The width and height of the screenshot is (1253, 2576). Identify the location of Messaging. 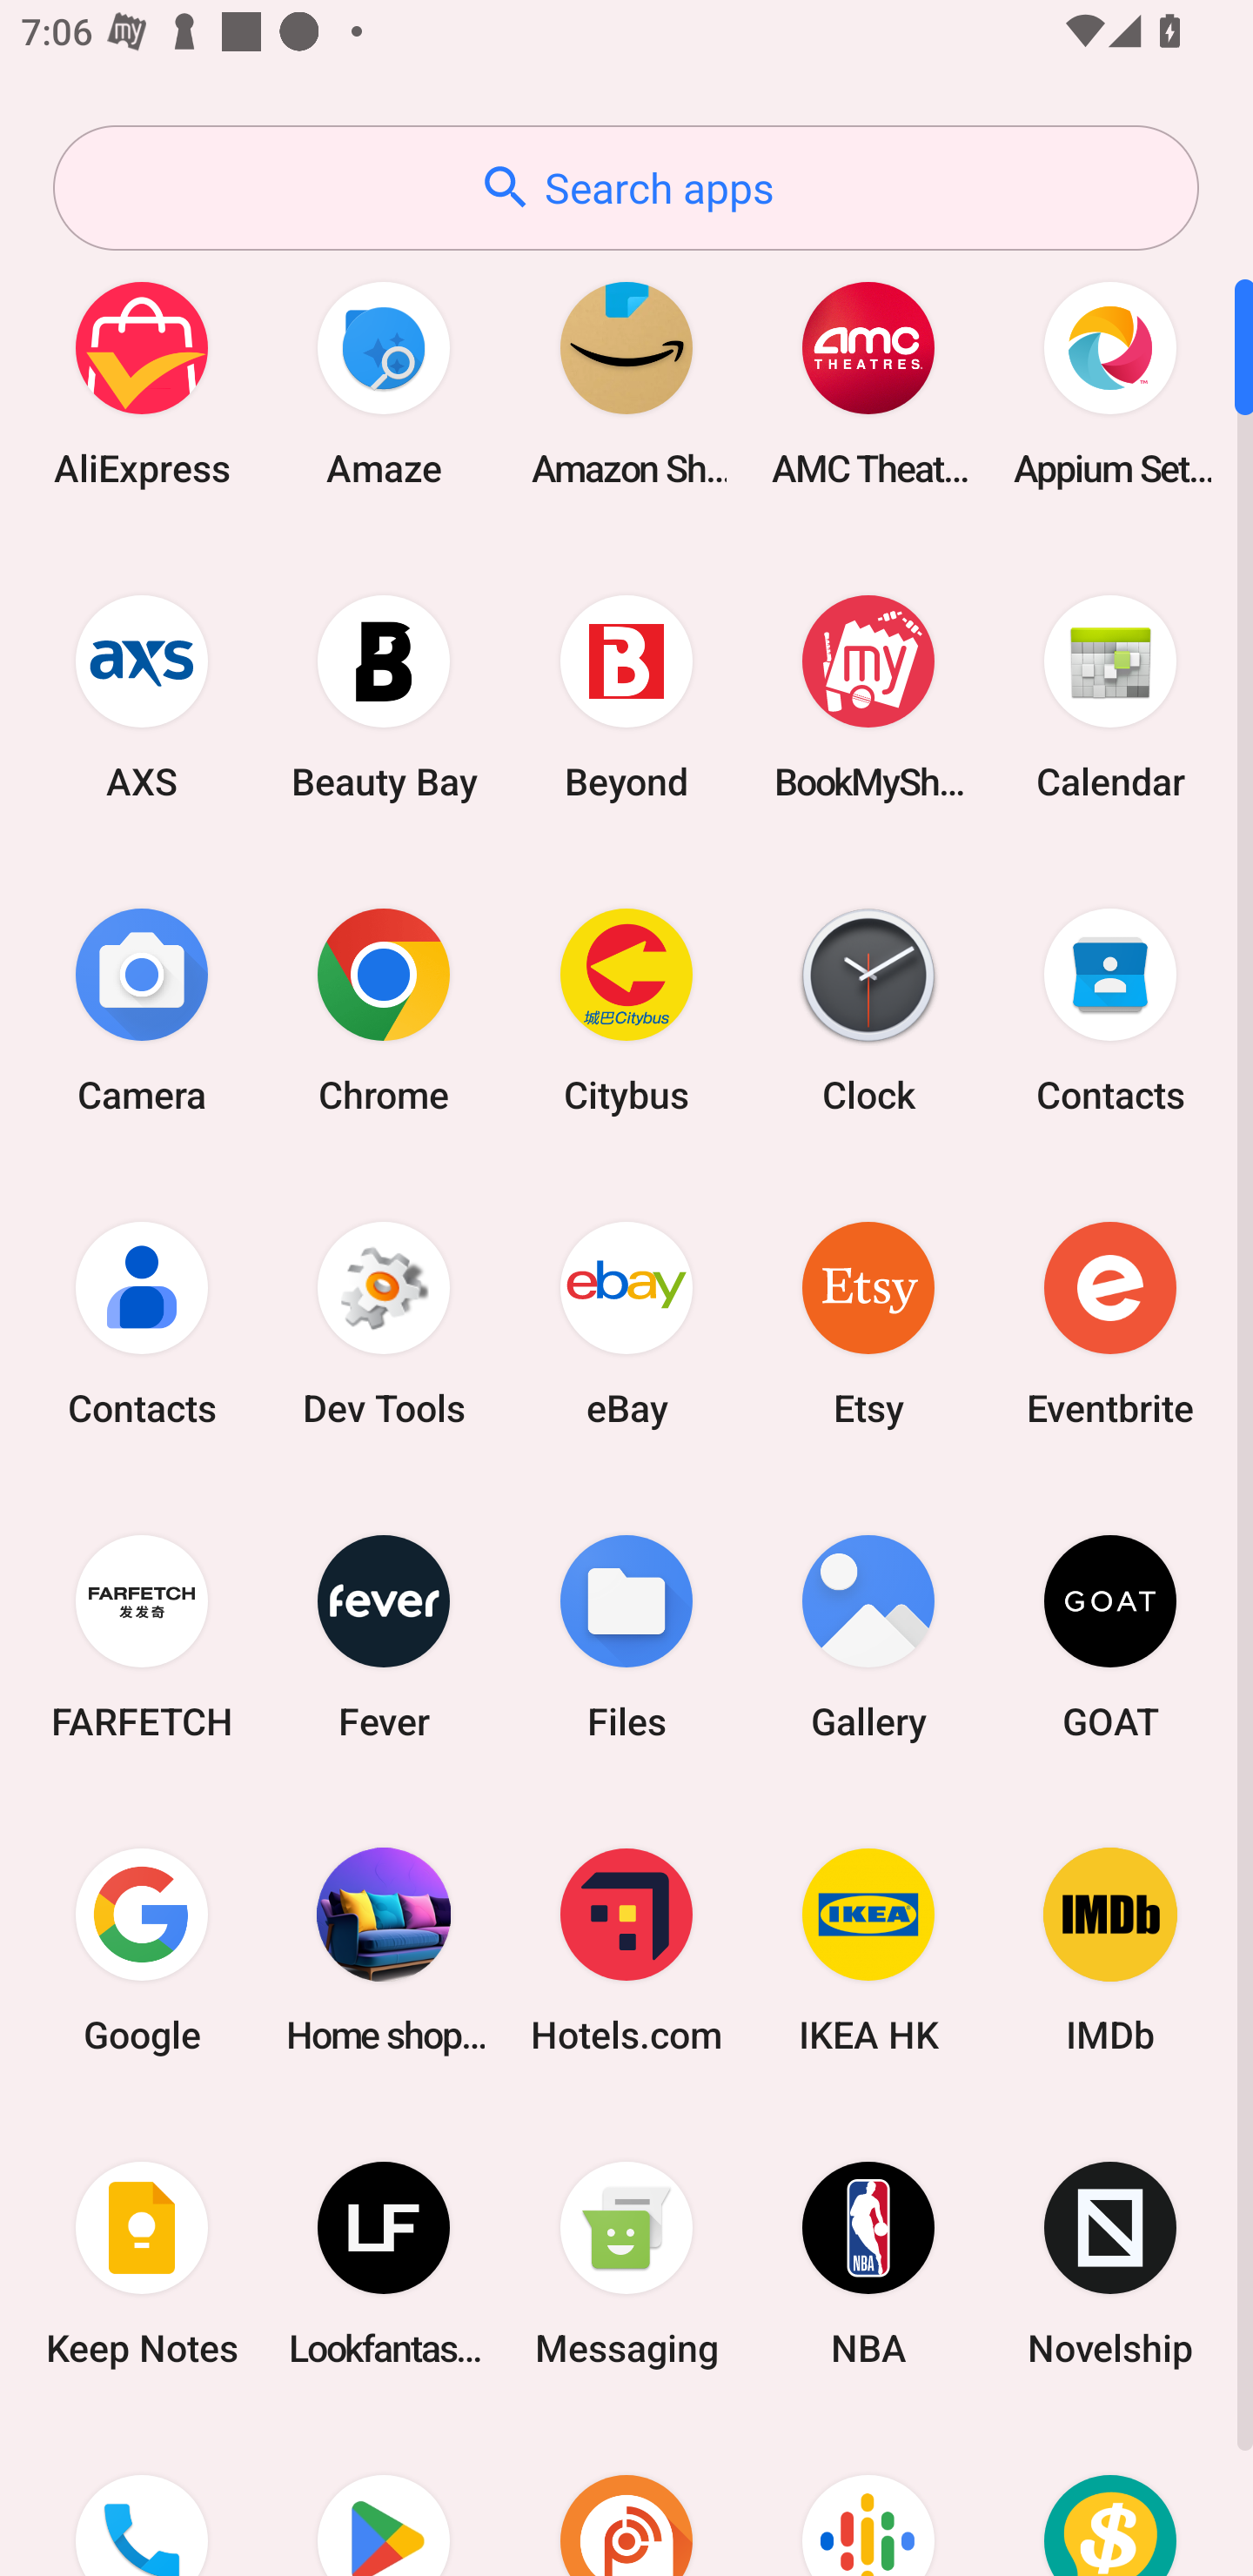
(626, 2264).